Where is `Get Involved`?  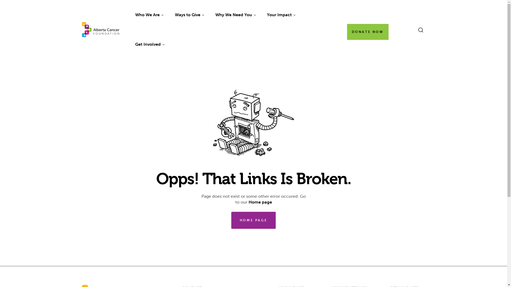
Get Involved is located at coordinates (150, 45).